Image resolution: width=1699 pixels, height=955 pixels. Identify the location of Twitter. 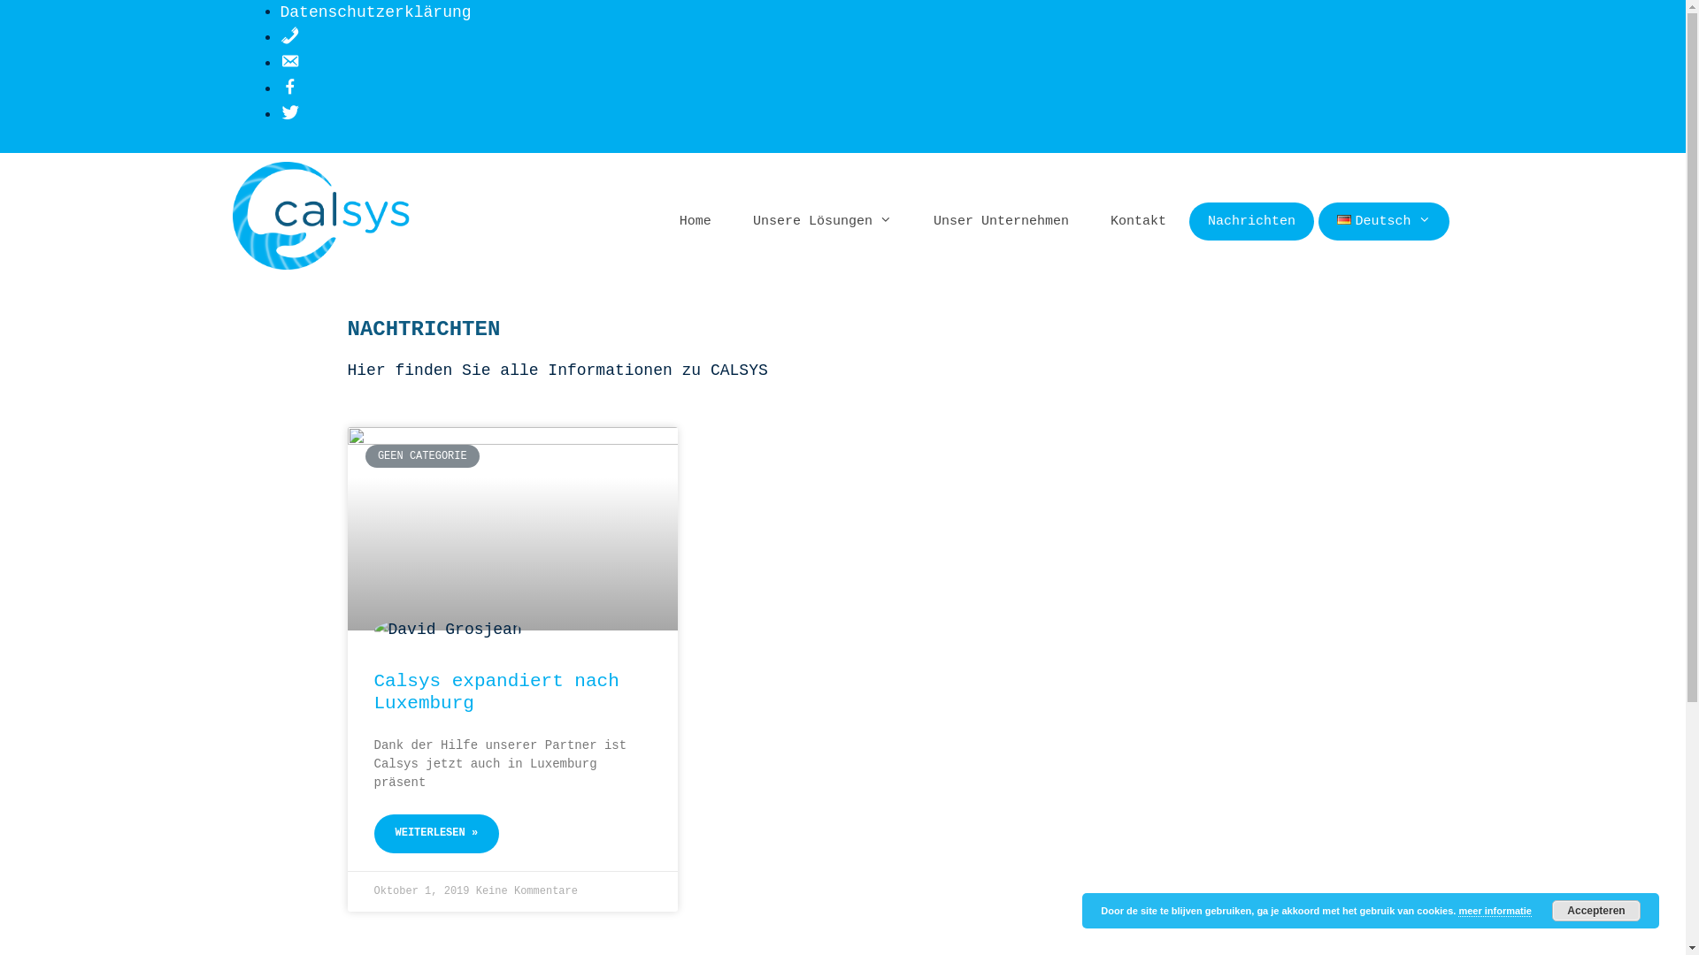
(289, 115).